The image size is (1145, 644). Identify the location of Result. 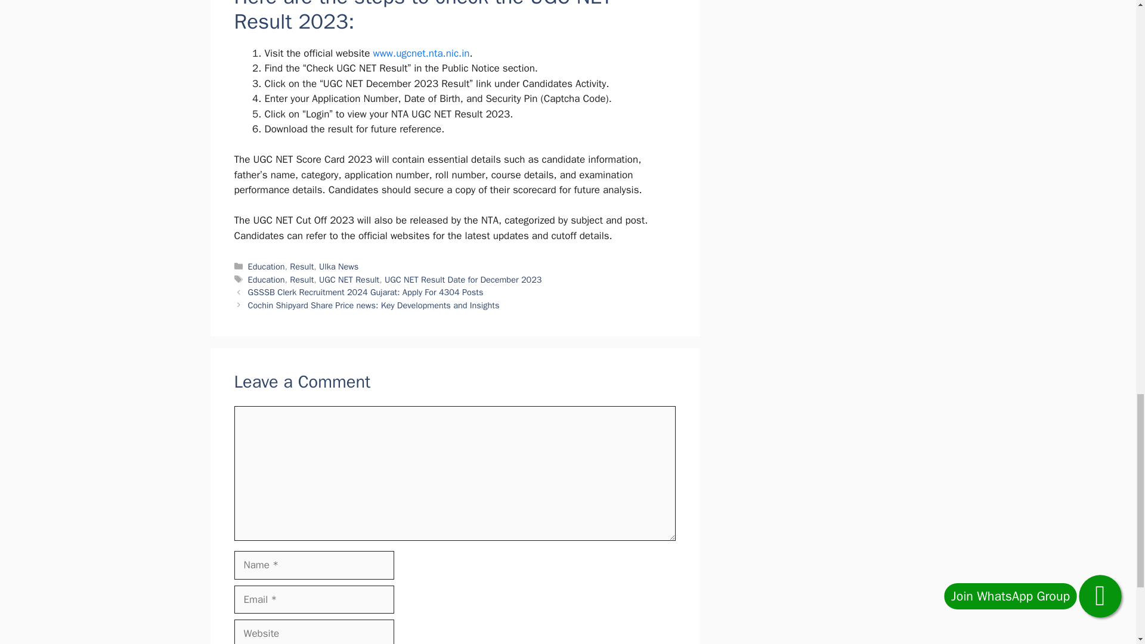
(302, 266).